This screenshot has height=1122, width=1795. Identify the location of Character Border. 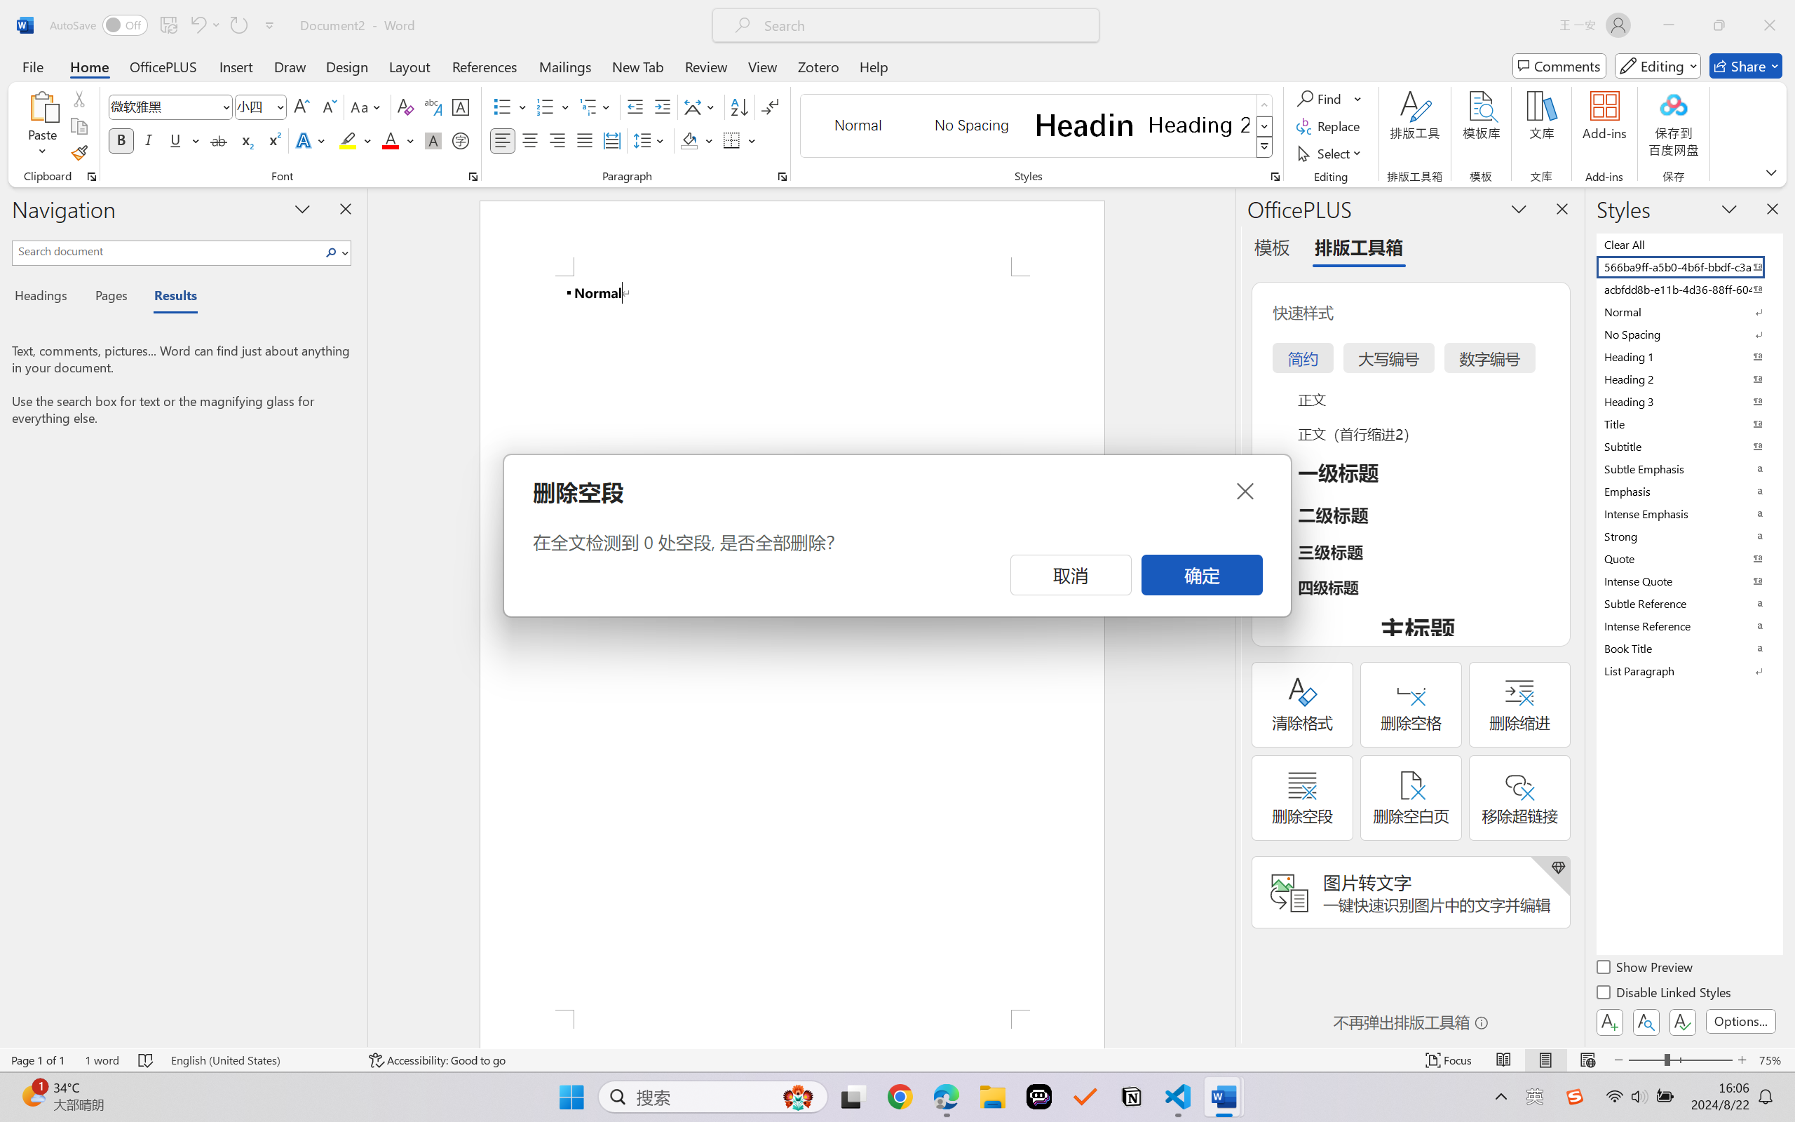
(461, 107).